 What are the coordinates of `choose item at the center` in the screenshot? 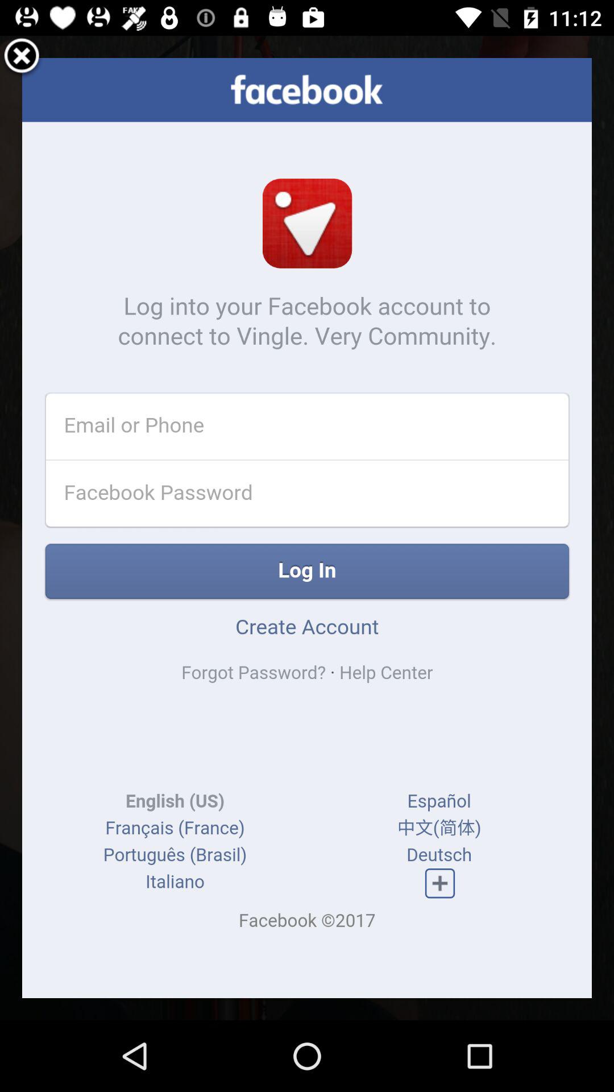 It's located at (307, 528).